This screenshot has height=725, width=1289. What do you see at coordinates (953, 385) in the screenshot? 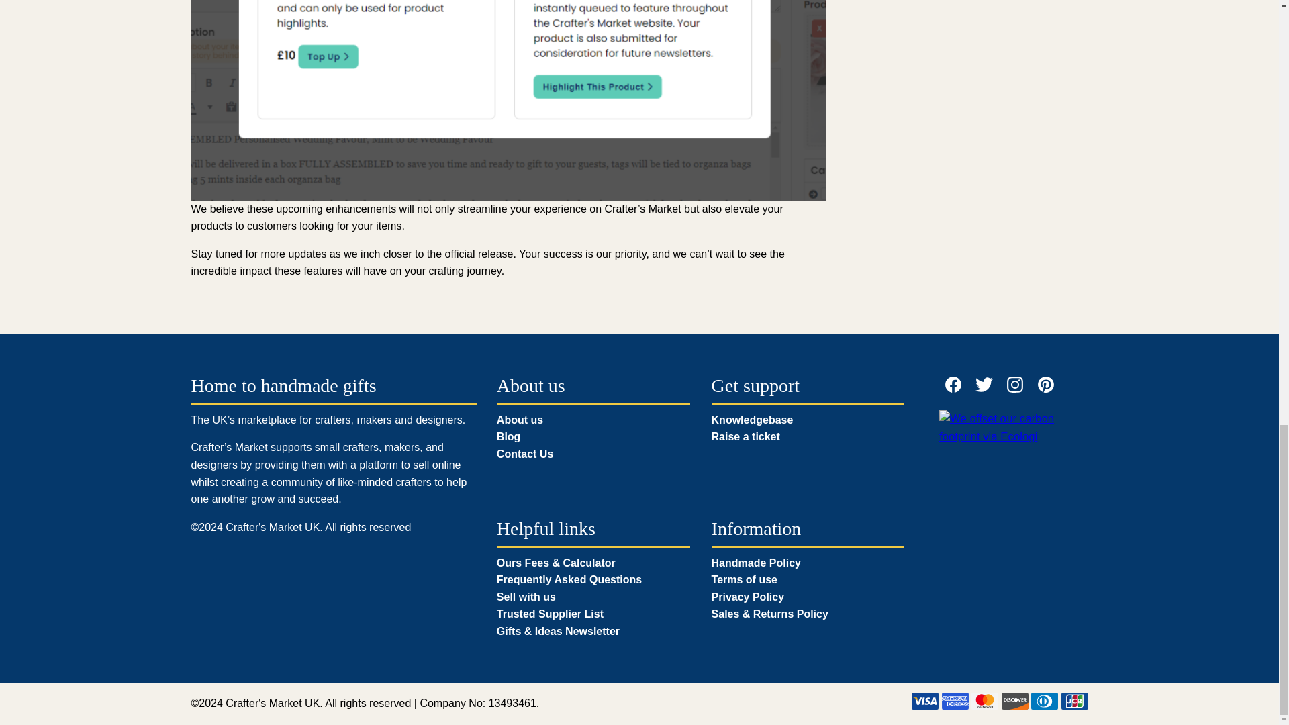
I see `Crafter's Market UK Facebook` at bounding box center [953, 385].